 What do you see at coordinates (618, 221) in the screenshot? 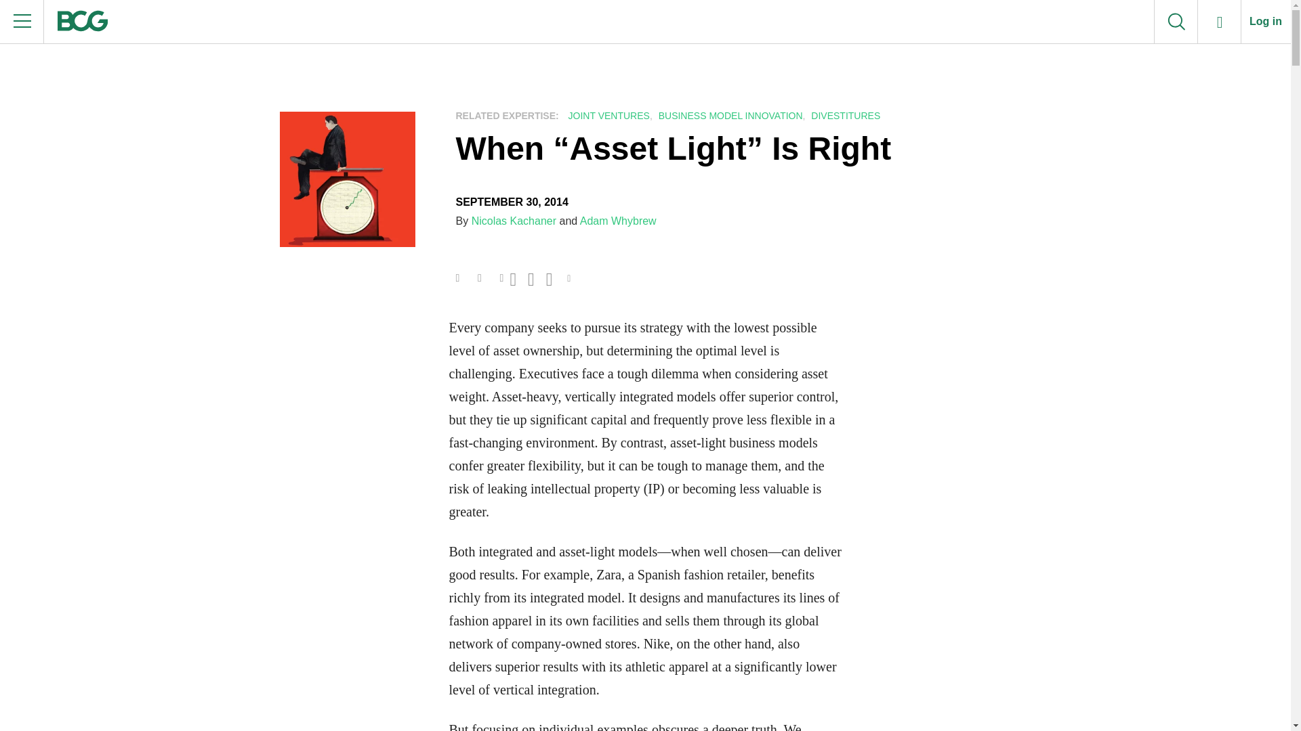
I see `Adam Whybrew` at bounding box center [618, 221].